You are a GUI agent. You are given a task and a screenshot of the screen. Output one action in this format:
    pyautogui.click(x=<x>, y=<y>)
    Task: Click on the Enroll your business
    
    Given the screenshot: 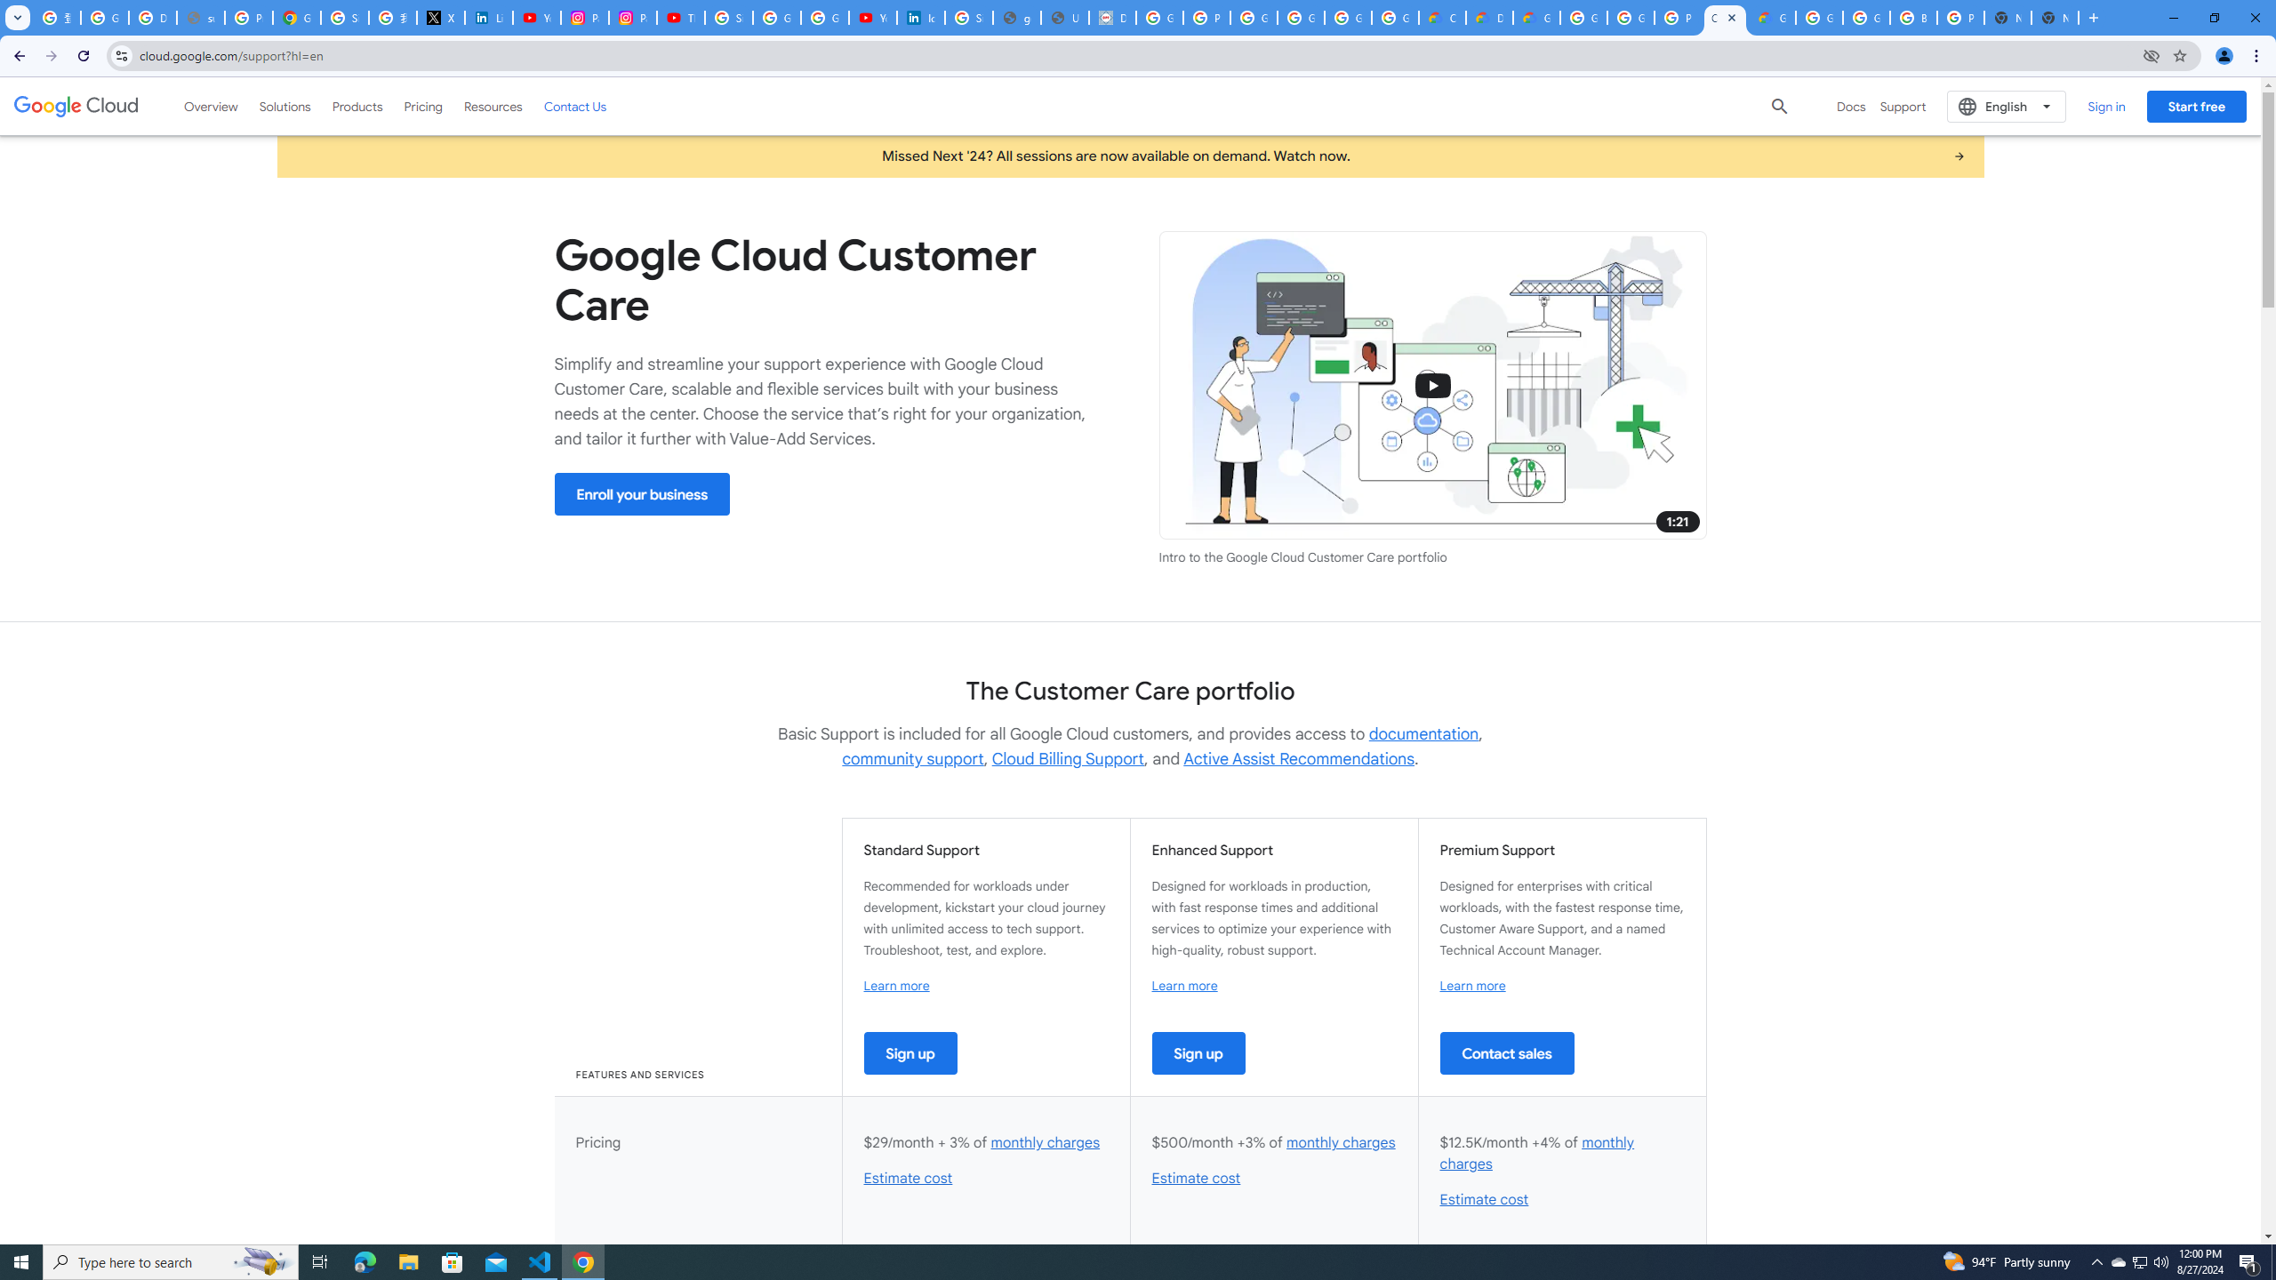 What is the action you would take?
    pyautogui.click(x=642, y=494)
    